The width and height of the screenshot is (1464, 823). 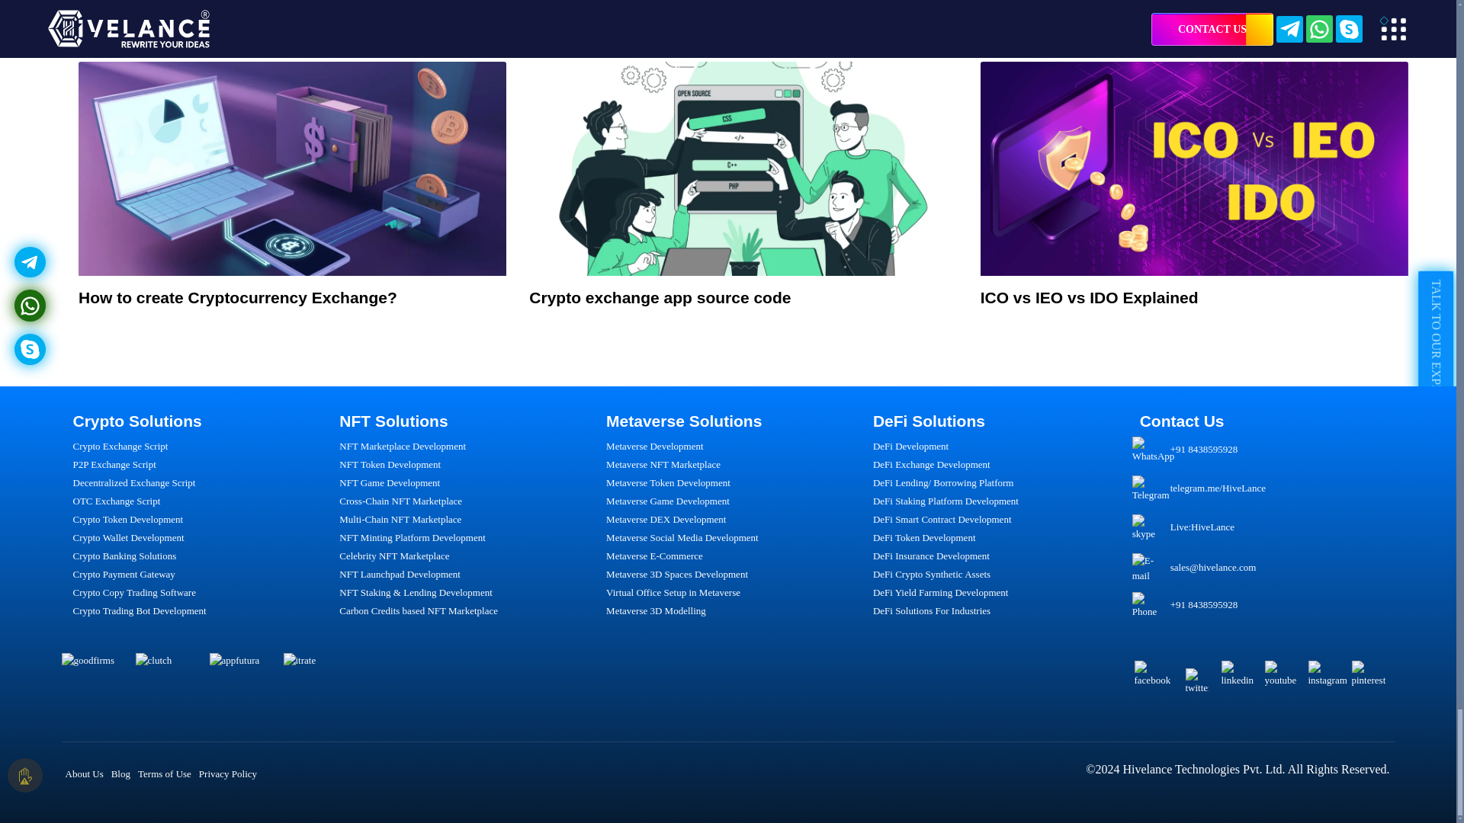 I want to click on WhatsApp, so click(x=1153, y=450).